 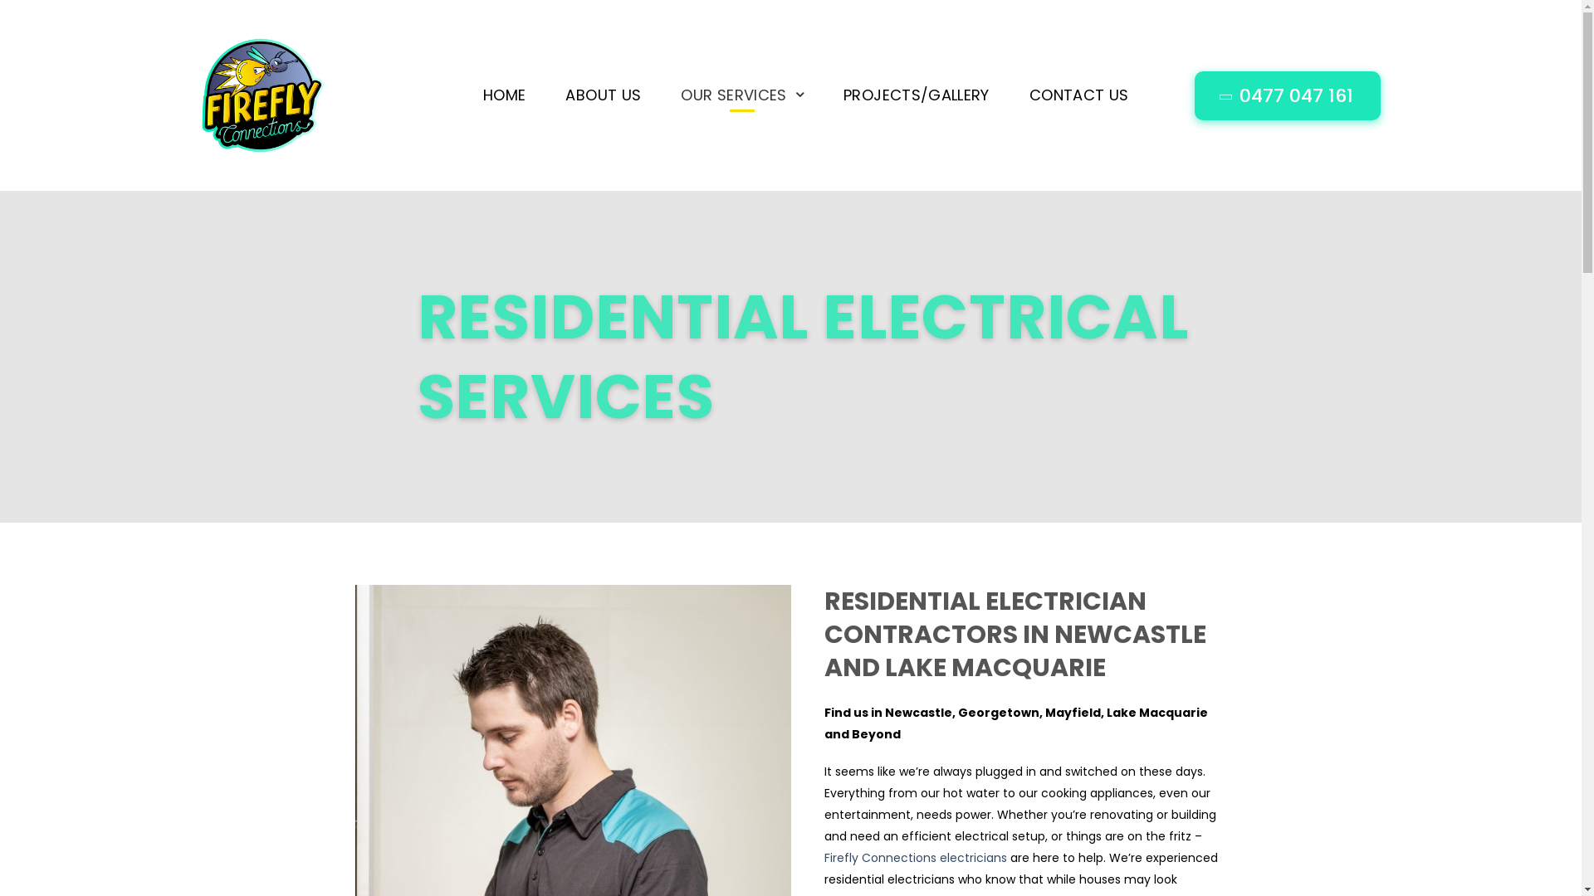 I want to click on HOME, so click(x=505, y=95).